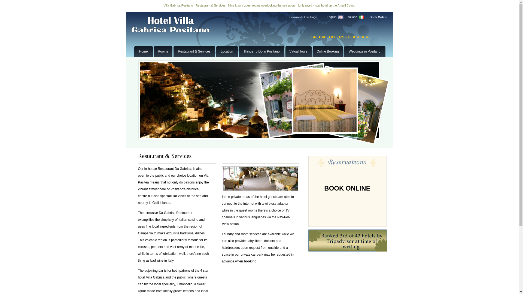 The width and height of the screenshot is (523, 294). What do you see at coordinates (303, 17) in the screenshot?
I see `Bookmark This Page` at bounding box center [303, 17].